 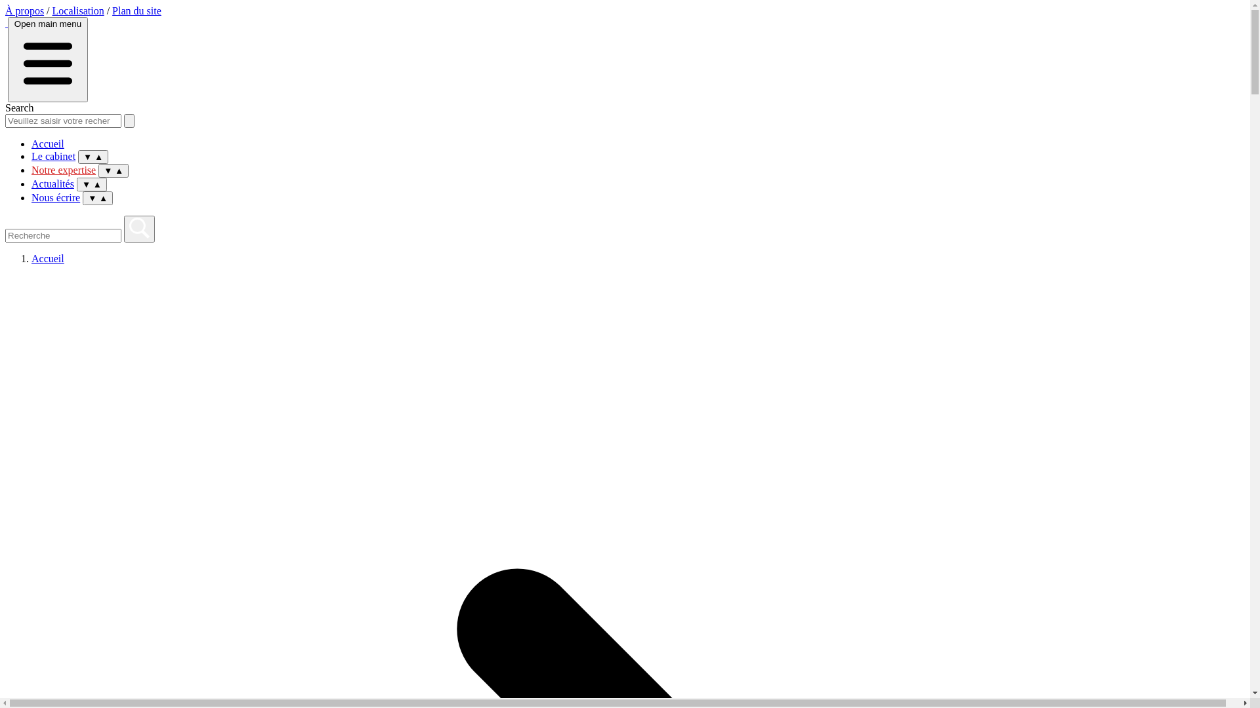 What do you see at coordinates (64, 172) in the screenshot?
I see `Notre expertise` at bounding box center [64, 172].